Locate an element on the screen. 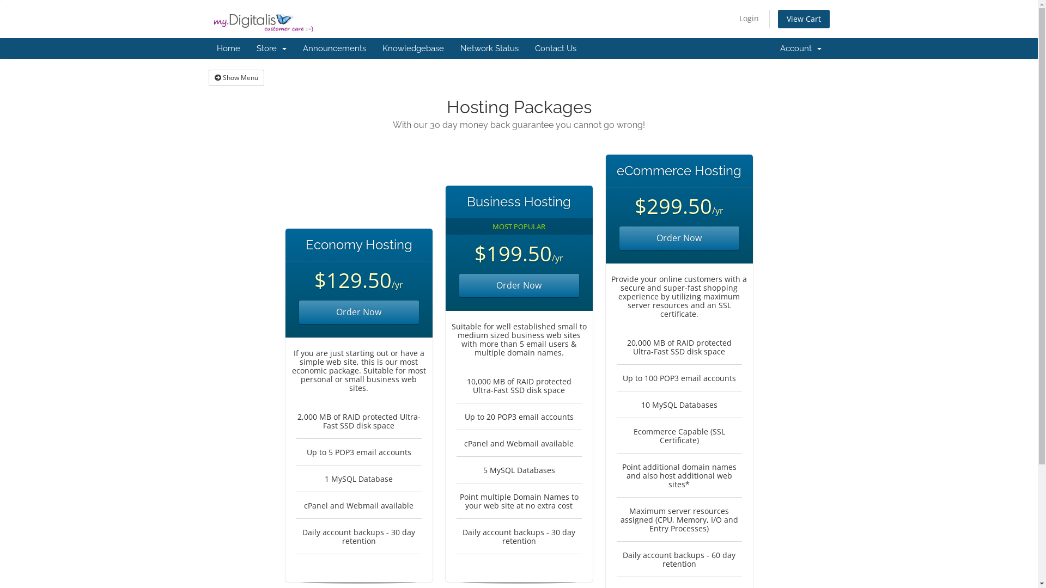  View Cart is located at coordinates (804, 19).